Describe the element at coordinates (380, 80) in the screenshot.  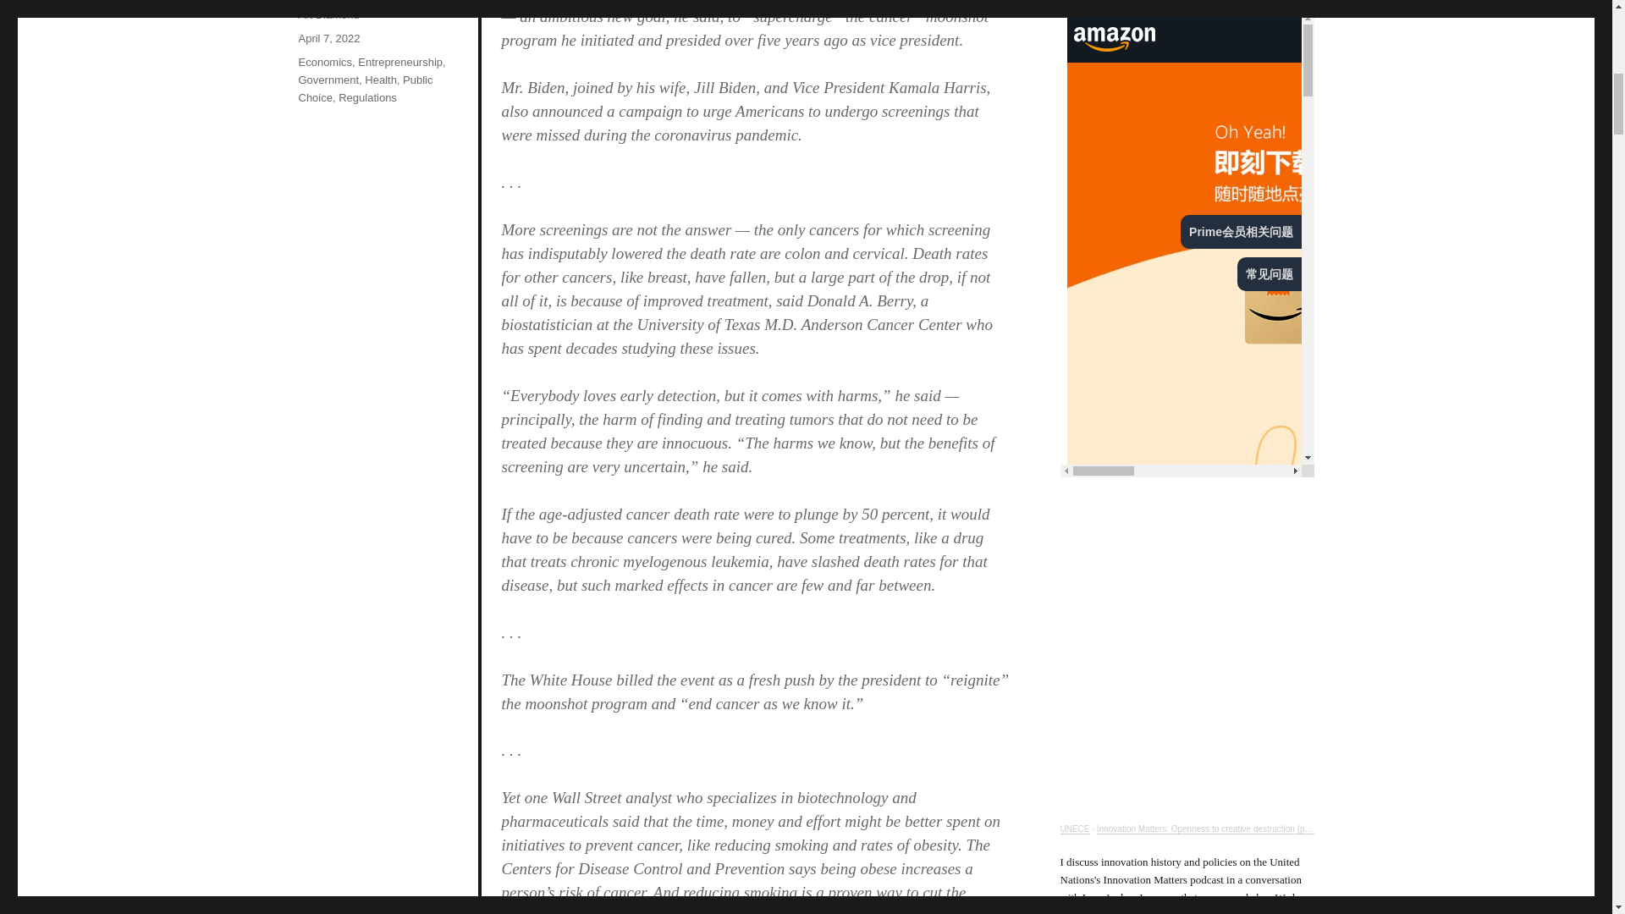
I see `Health` at that location.